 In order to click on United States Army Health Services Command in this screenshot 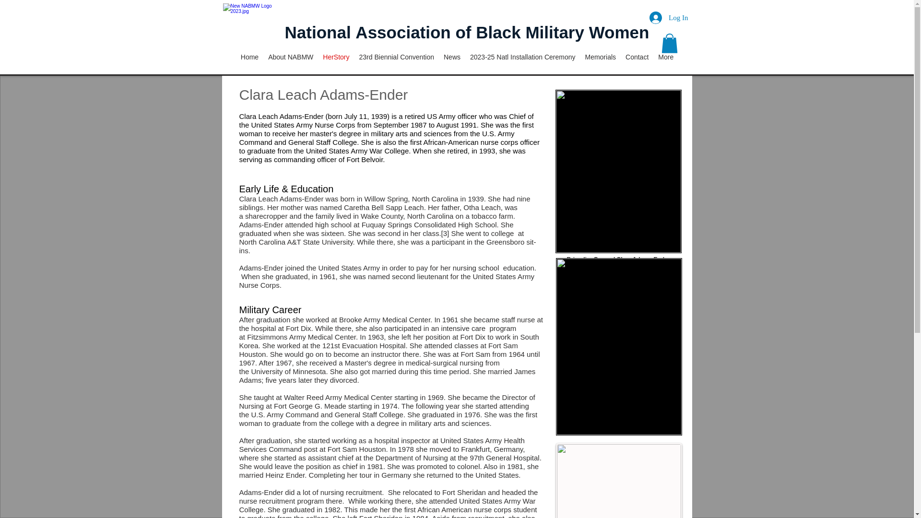, I will do `click(381, 445)`.